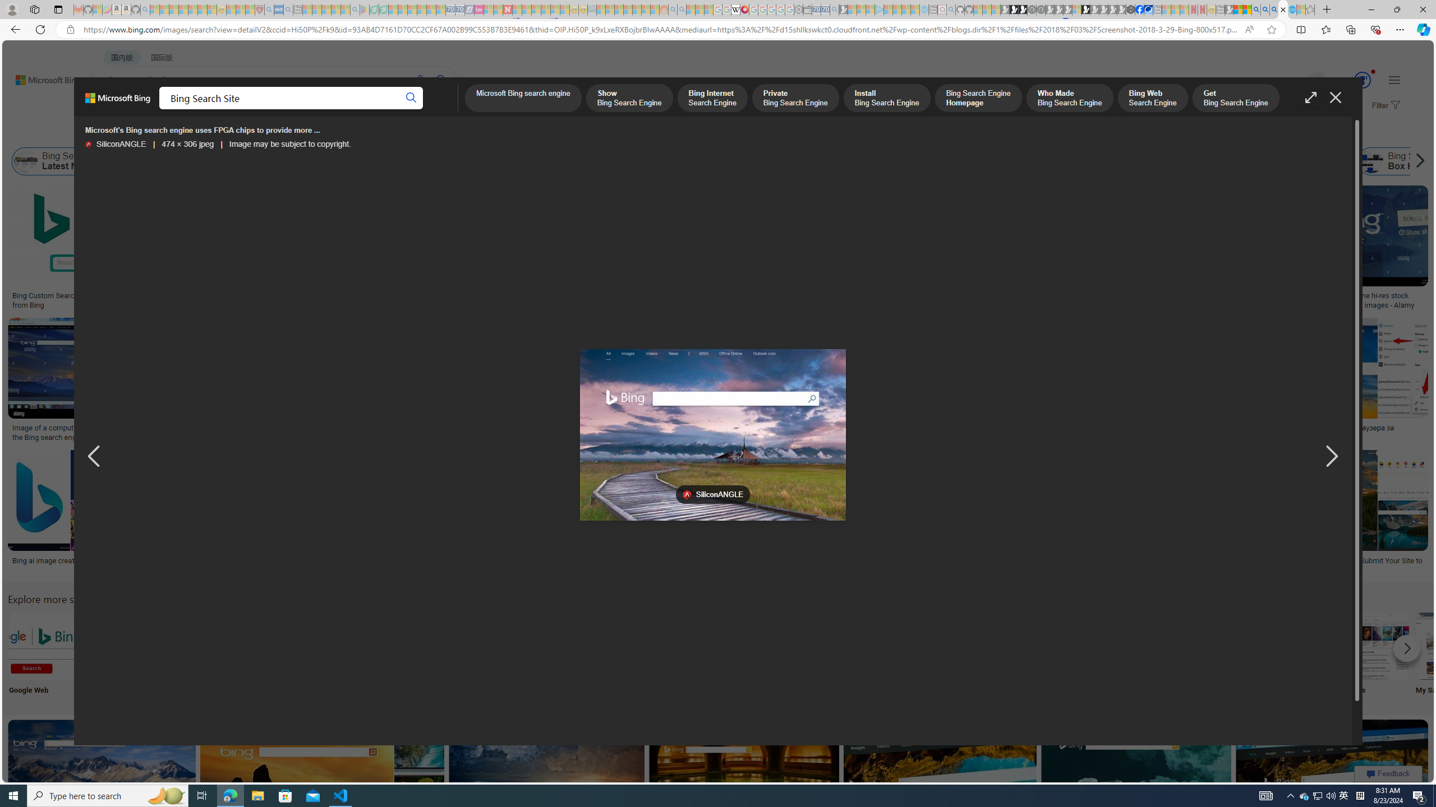 This screenshot has height=807, width=1436. What do you see at coordinates (1407, 648) in the screenshot?
I see `Scroll more suggestions right` at bounding box center [1407, 648].